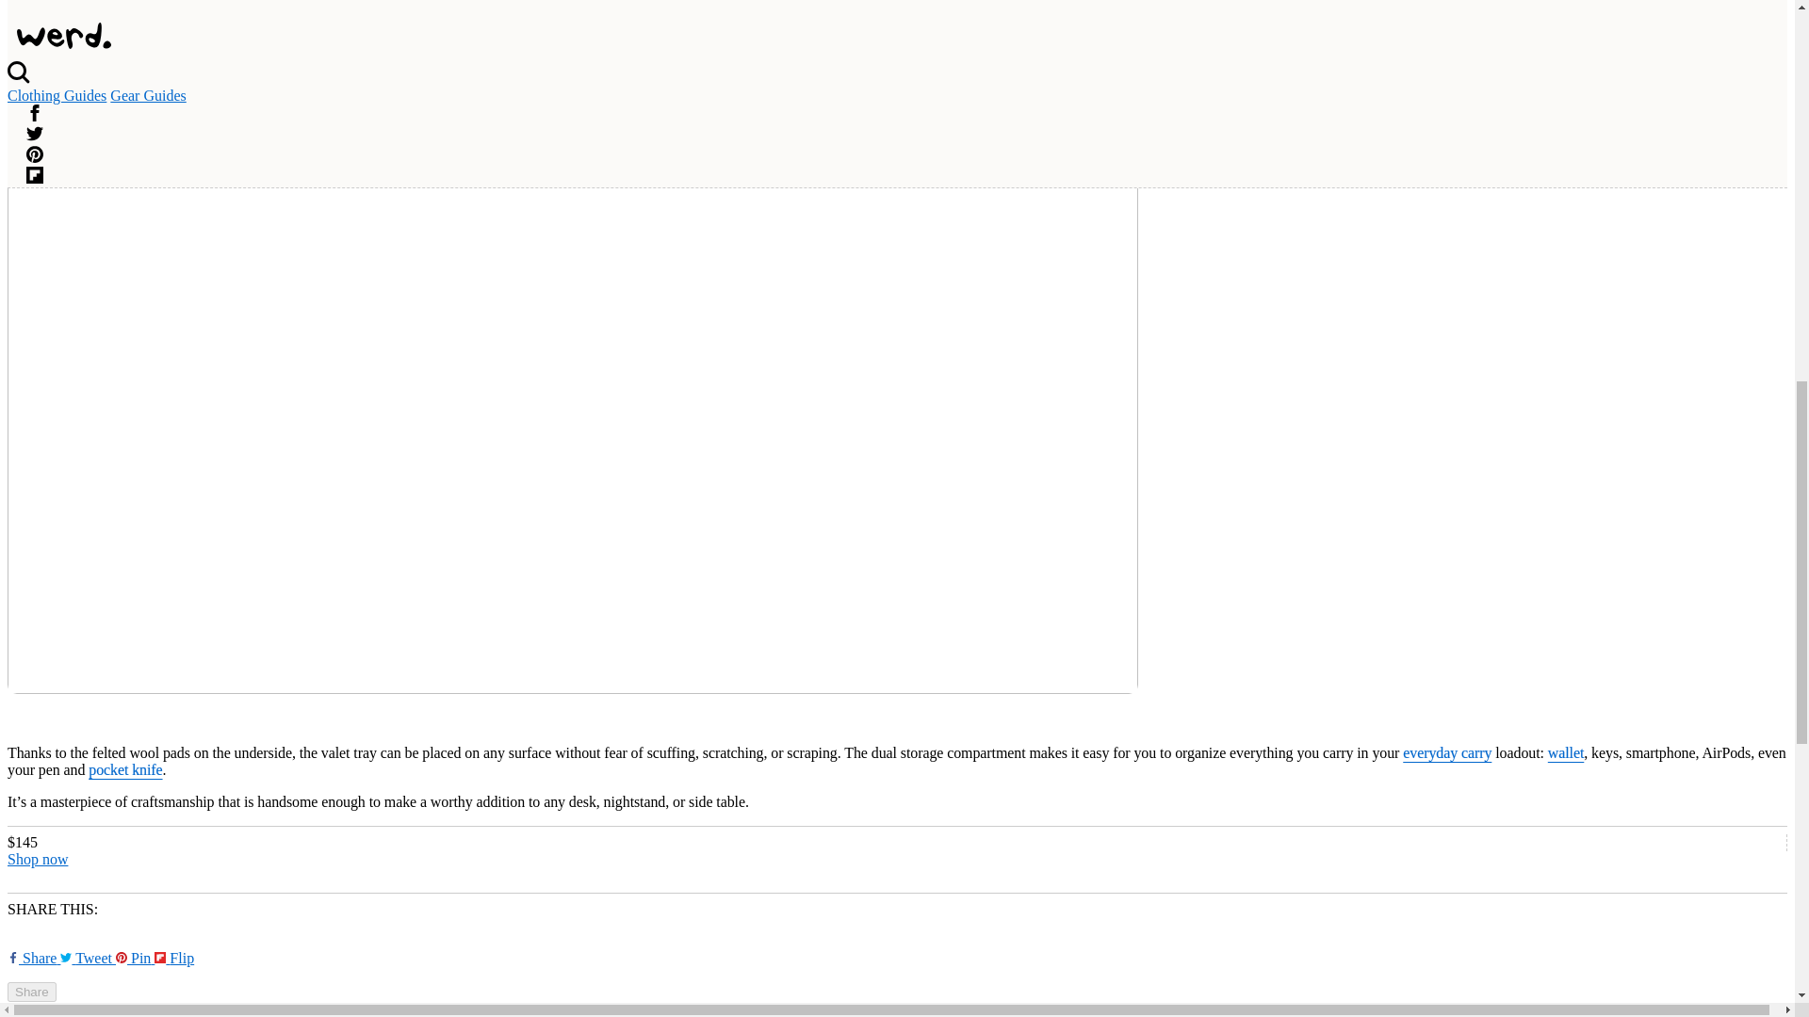 This screenshot has height=1017, width=1809. What do you see at coordinates (1566, 751) in the screenshot?
I see `wallet` at bounding box center [1566, 751].